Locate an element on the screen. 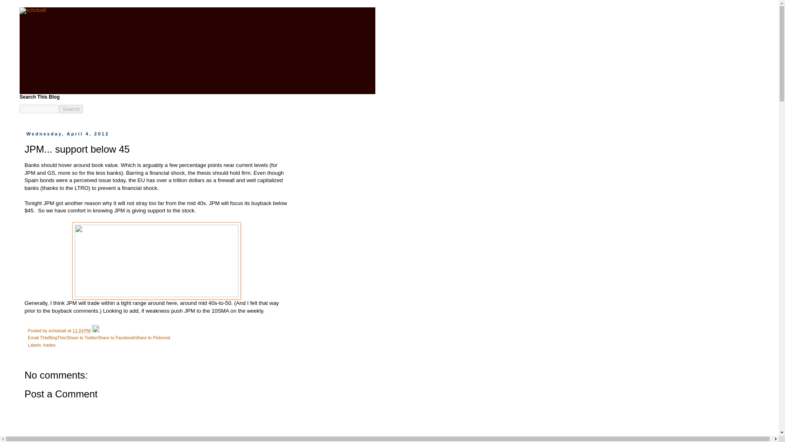 This screenshot has width=785, height=442. permanent link is located at coordinates (81, 331).